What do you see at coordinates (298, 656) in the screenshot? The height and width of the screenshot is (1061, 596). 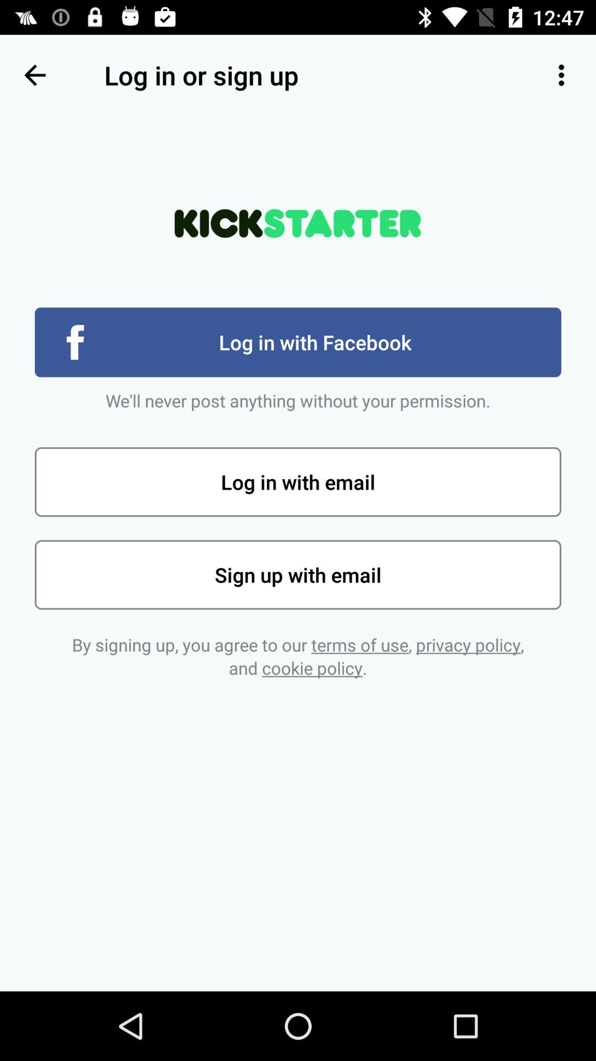 I see `tap by signing up` at bounding box center [298, 656].